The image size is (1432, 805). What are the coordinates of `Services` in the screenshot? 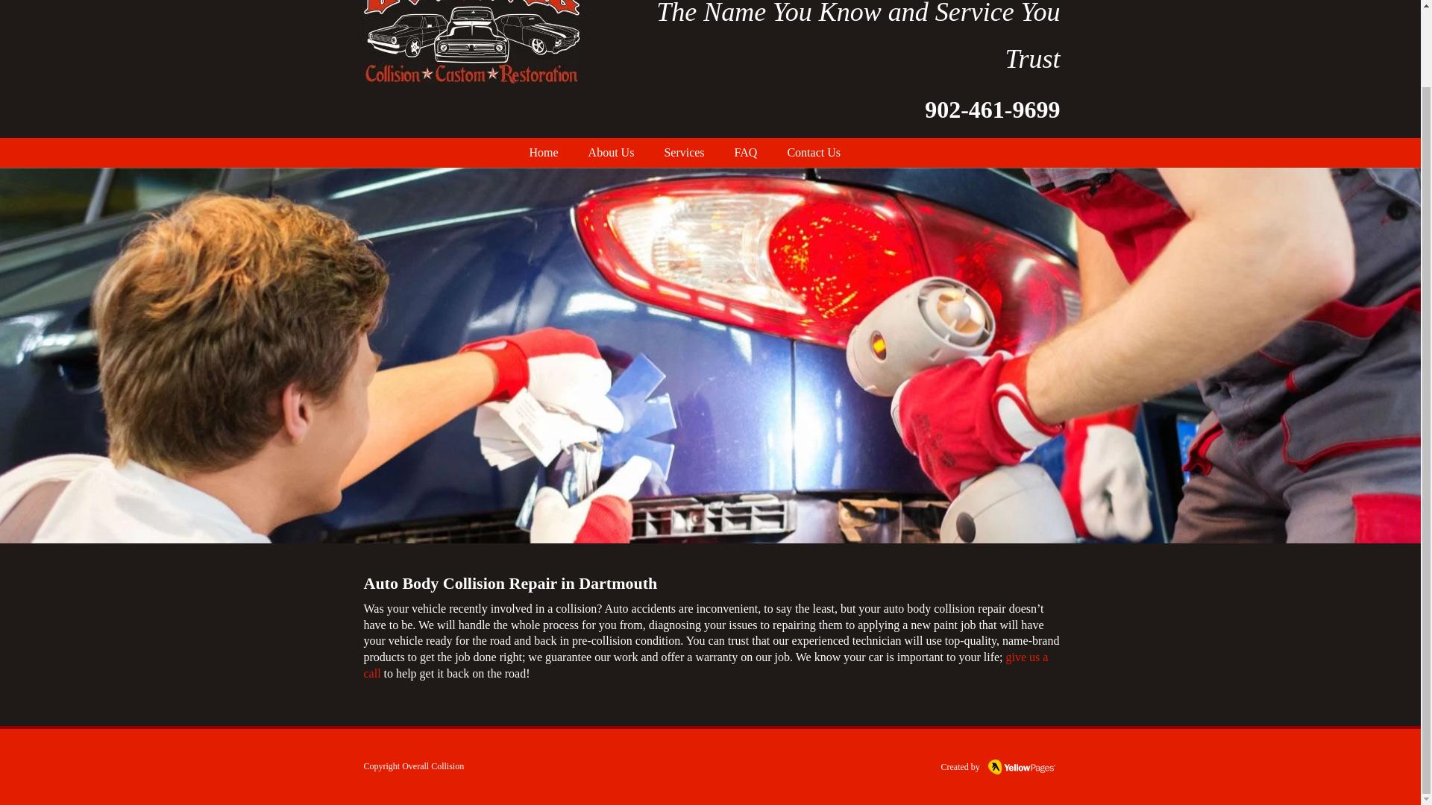 It's located at (683, 152).